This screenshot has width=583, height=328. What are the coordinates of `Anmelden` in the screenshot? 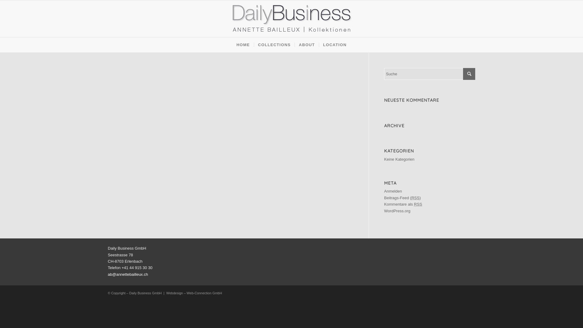 It's located at (393, 191).